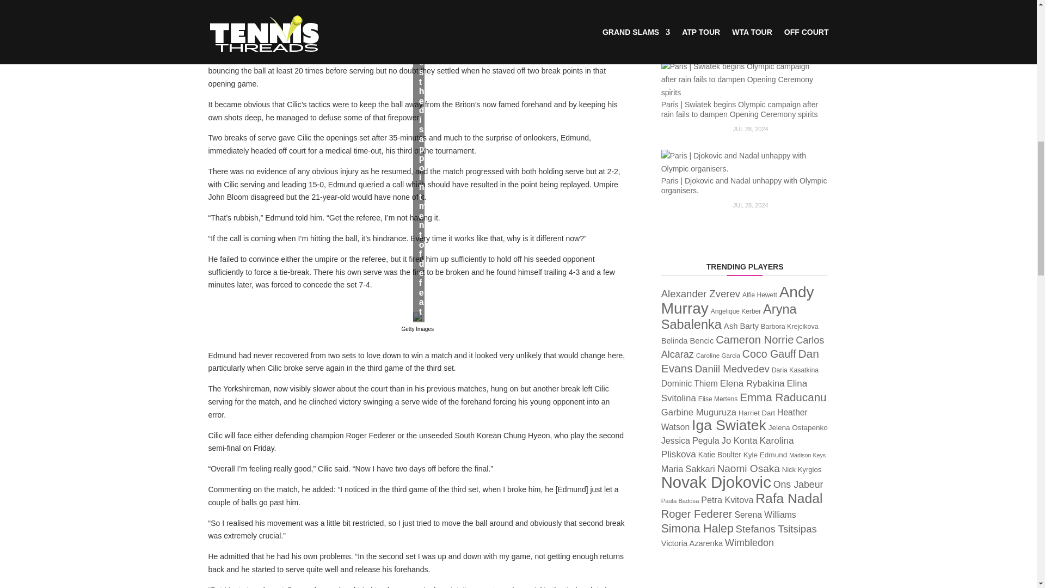  What do you see at coordinates (700, 293) in the screenshot?
I see `Alexander Zverev` at bounding box center [700, 293].